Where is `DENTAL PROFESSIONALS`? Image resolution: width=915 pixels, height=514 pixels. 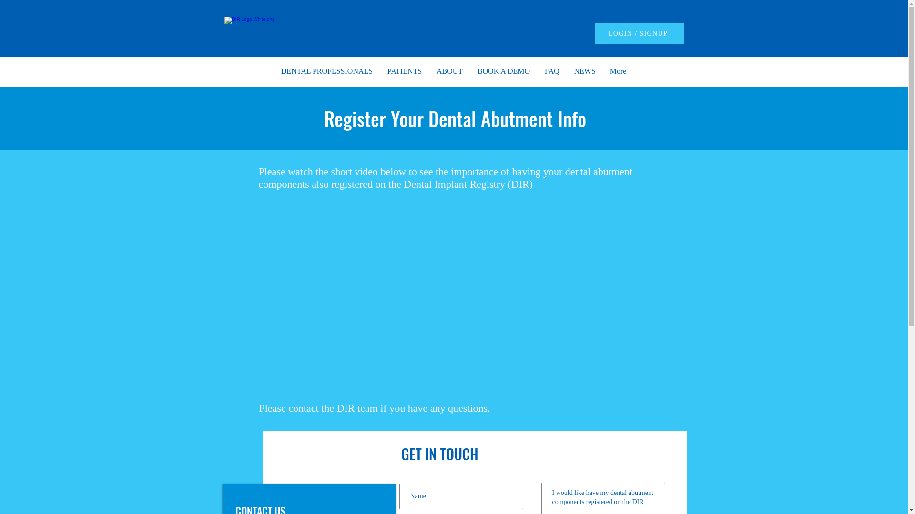 DENTAL PROFESSIONALS is located at coordinates (327, 71).